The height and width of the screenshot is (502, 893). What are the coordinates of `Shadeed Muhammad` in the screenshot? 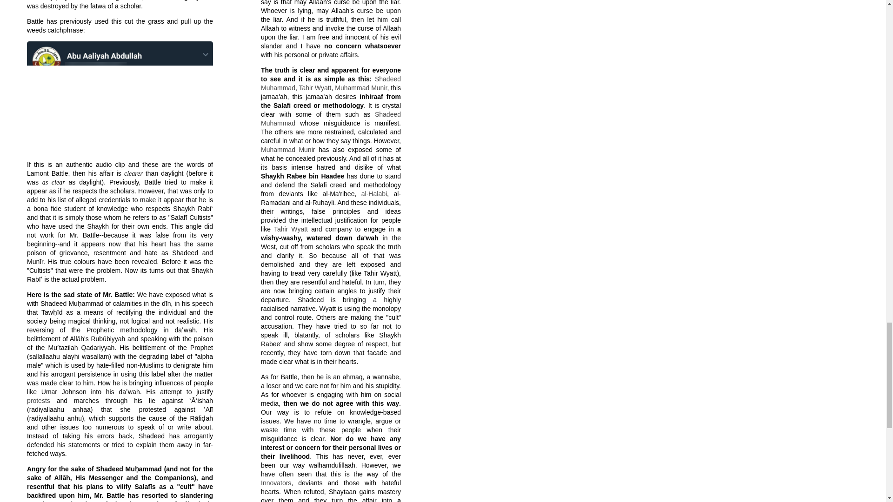 It's located at (331, 119).